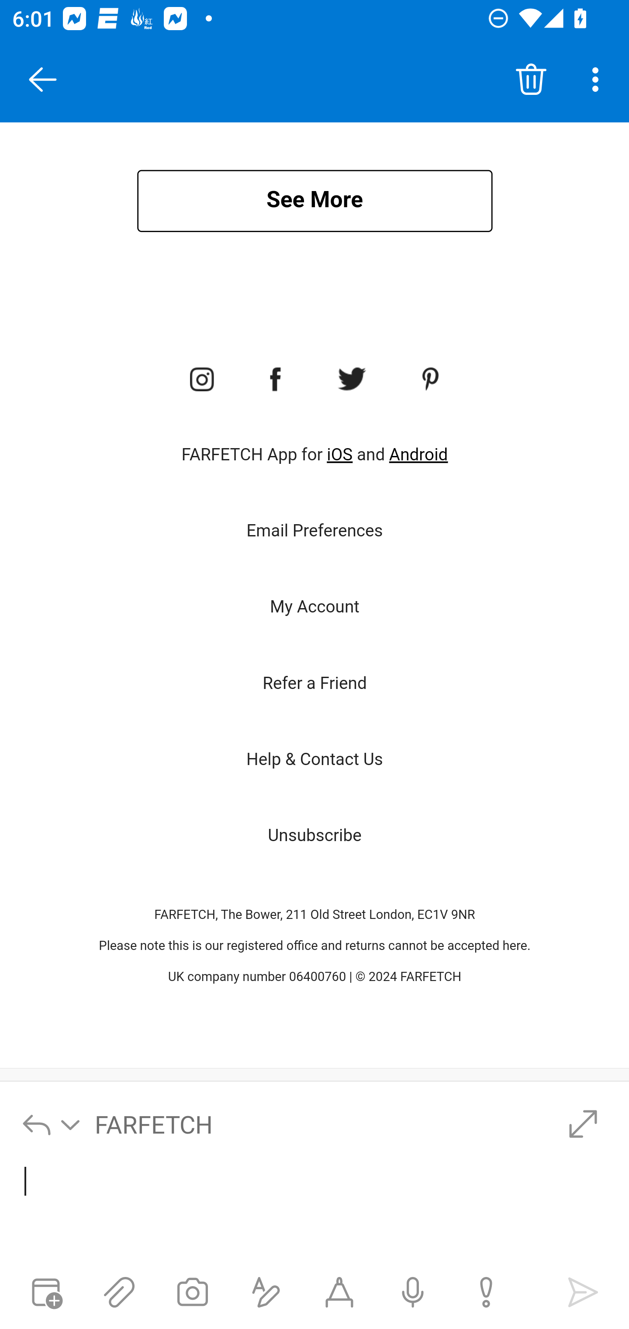  What do you see at coordinates (119, 1292) in the screenshot?
I see `Attach files` at bounding box center [119, 1292].